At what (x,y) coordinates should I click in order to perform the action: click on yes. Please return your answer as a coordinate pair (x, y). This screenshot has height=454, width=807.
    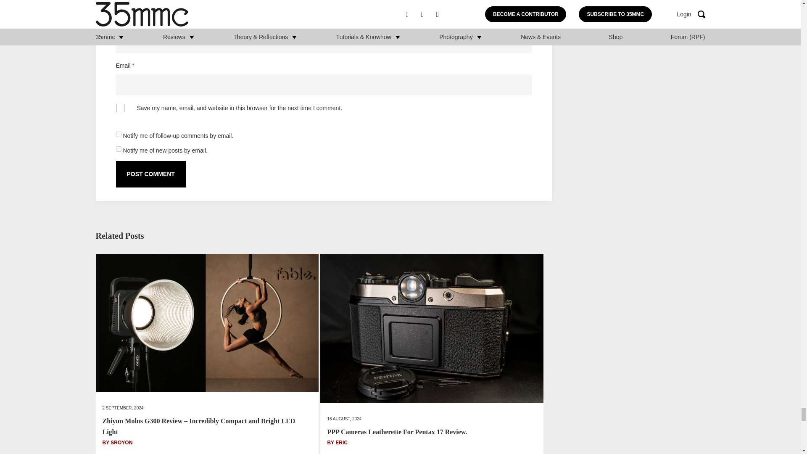
    Looking at the image, I should click on (120, 108).